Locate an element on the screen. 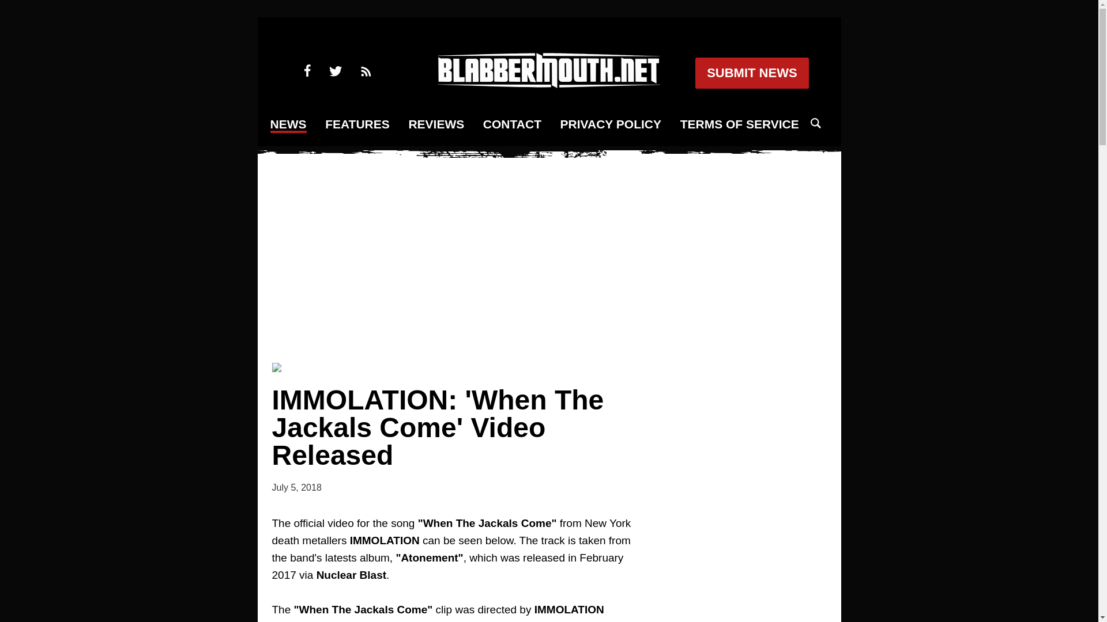 The width and height of the screenshot is (1107, 622). TERMS OF SERVICE is located at coordinates (740, 124).